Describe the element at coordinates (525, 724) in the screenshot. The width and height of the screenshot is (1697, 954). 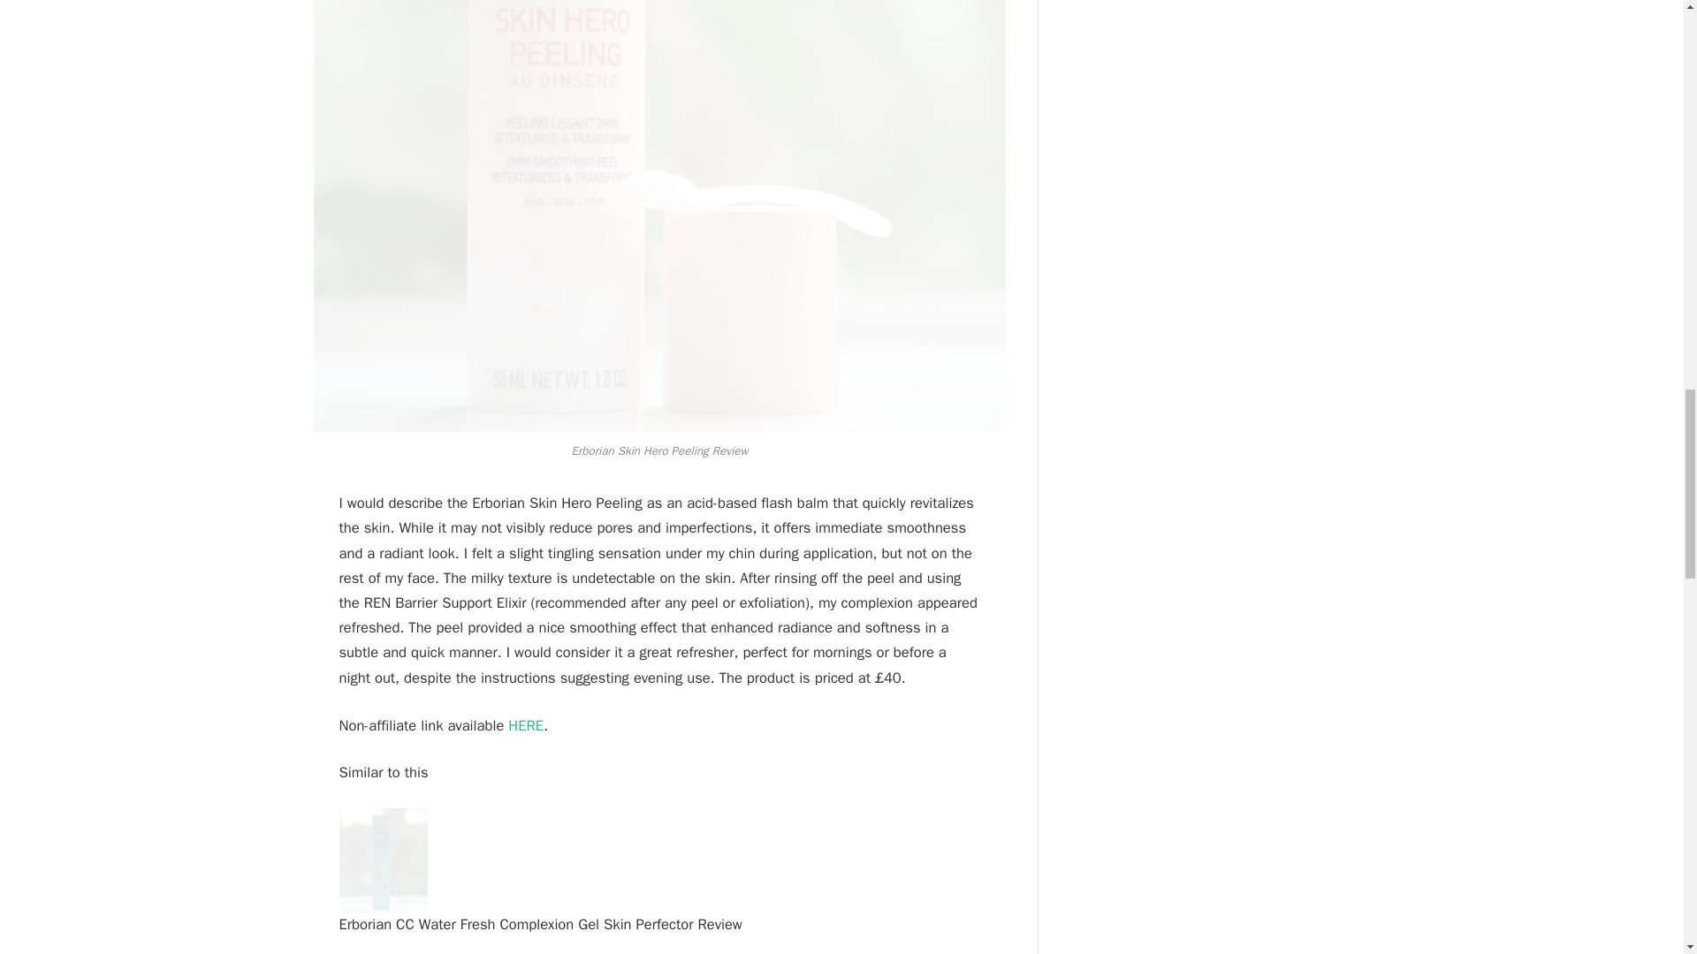
I see `HERE` at that location.